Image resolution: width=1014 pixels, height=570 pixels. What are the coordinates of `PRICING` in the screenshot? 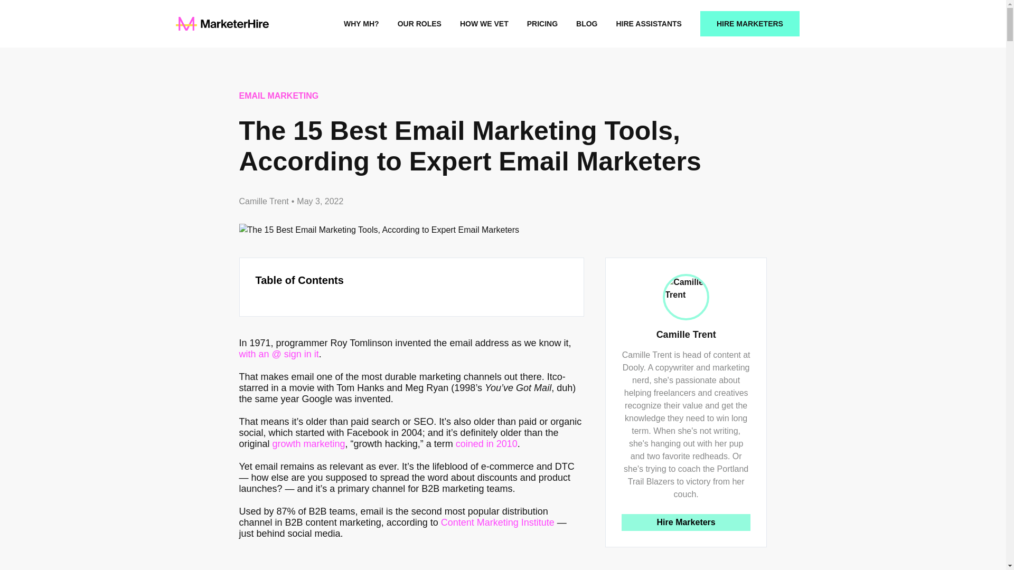 It's located at (542, 23).